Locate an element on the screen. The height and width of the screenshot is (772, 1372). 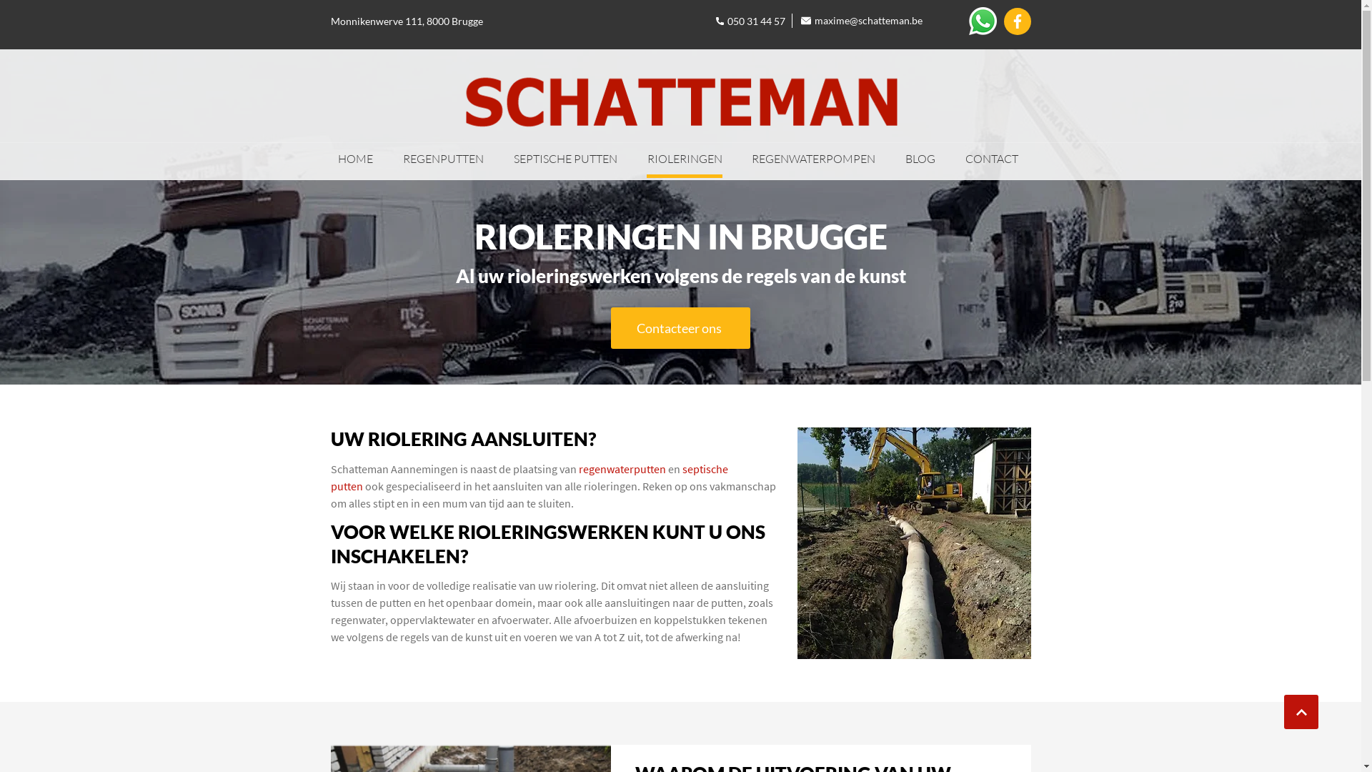
septische putten is located at coordinates (529, 477).